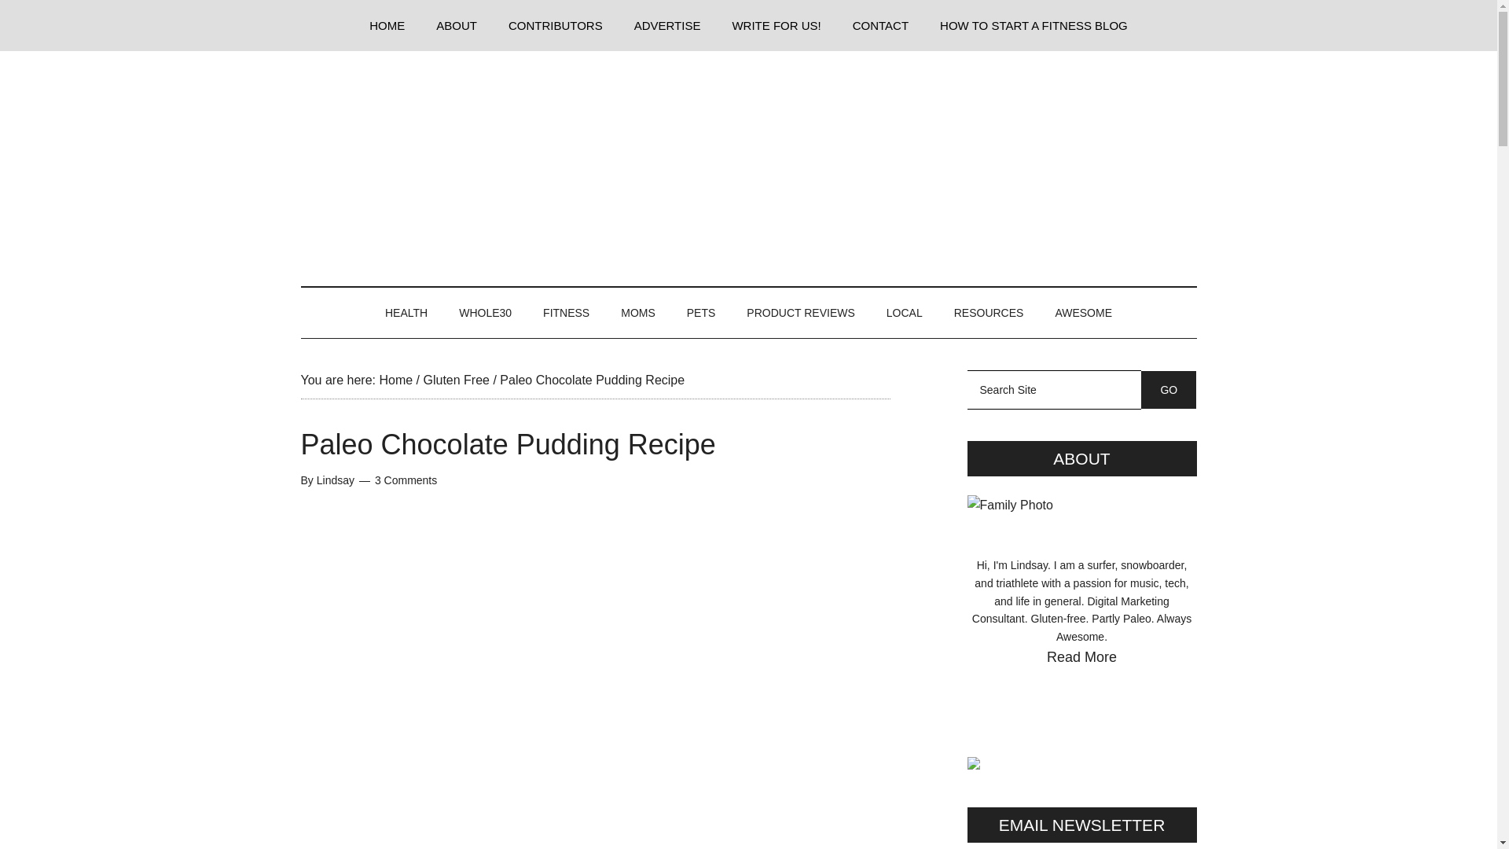  I want to click on HOME, so click(387, 25).